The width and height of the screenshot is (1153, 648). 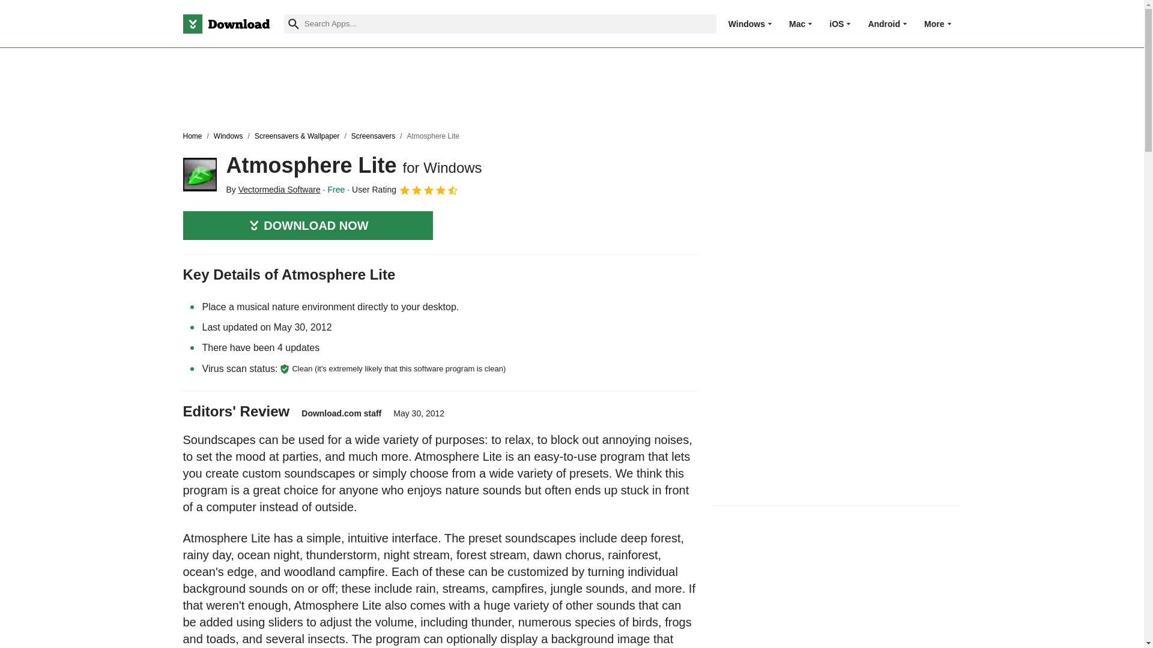 I want to click on Atmosphere Lite for Windows, so click(x=199, y=174).